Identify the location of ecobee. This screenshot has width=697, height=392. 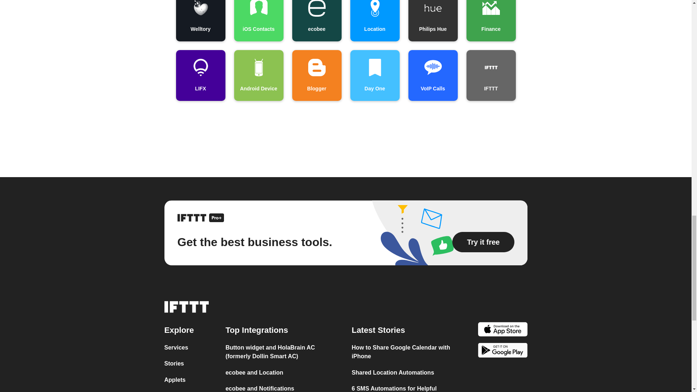
(317, 21).